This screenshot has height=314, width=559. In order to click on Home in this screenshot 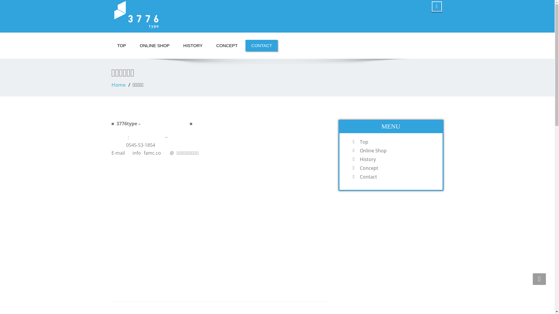, I will do `click(118, 85)`.